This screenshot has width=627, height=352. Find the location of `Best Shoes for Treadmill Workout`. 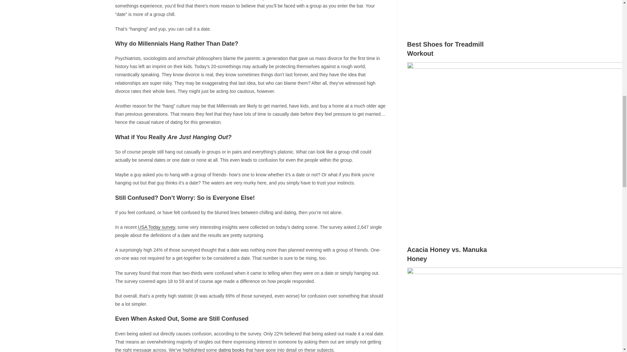

Best Shoes for Treadmill Workout is located at coordinates (517, 233).